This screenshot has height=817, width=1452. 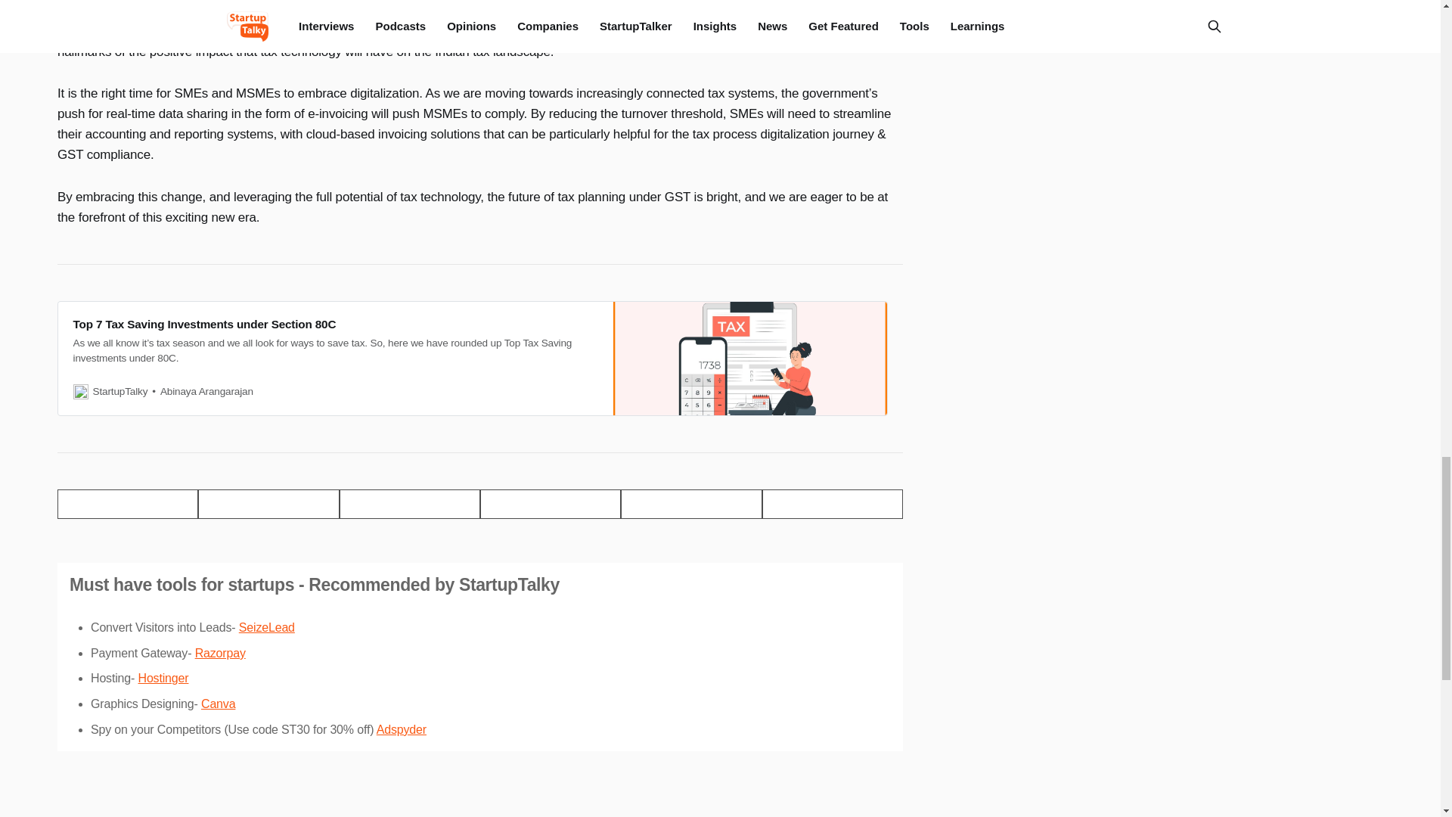 I want to click on Copy to clipboard, so click(x=691, y=504).